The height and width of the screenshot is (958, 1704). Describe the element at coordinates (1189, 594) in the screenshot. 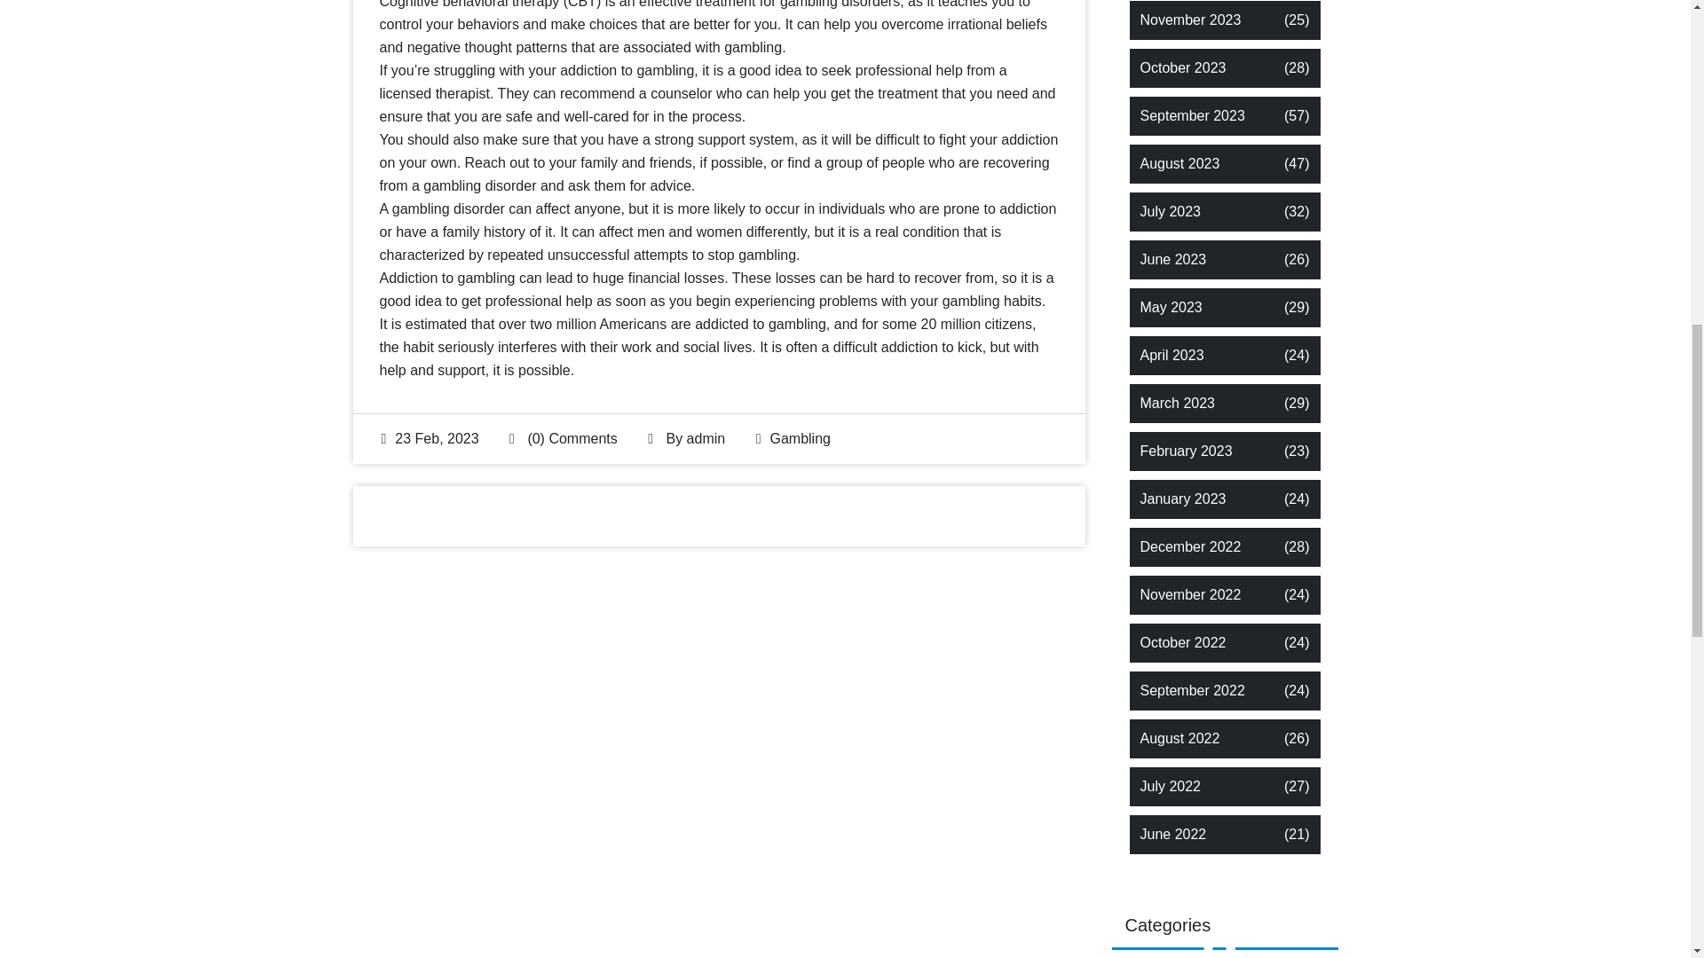

I see `November 2022` at that location.